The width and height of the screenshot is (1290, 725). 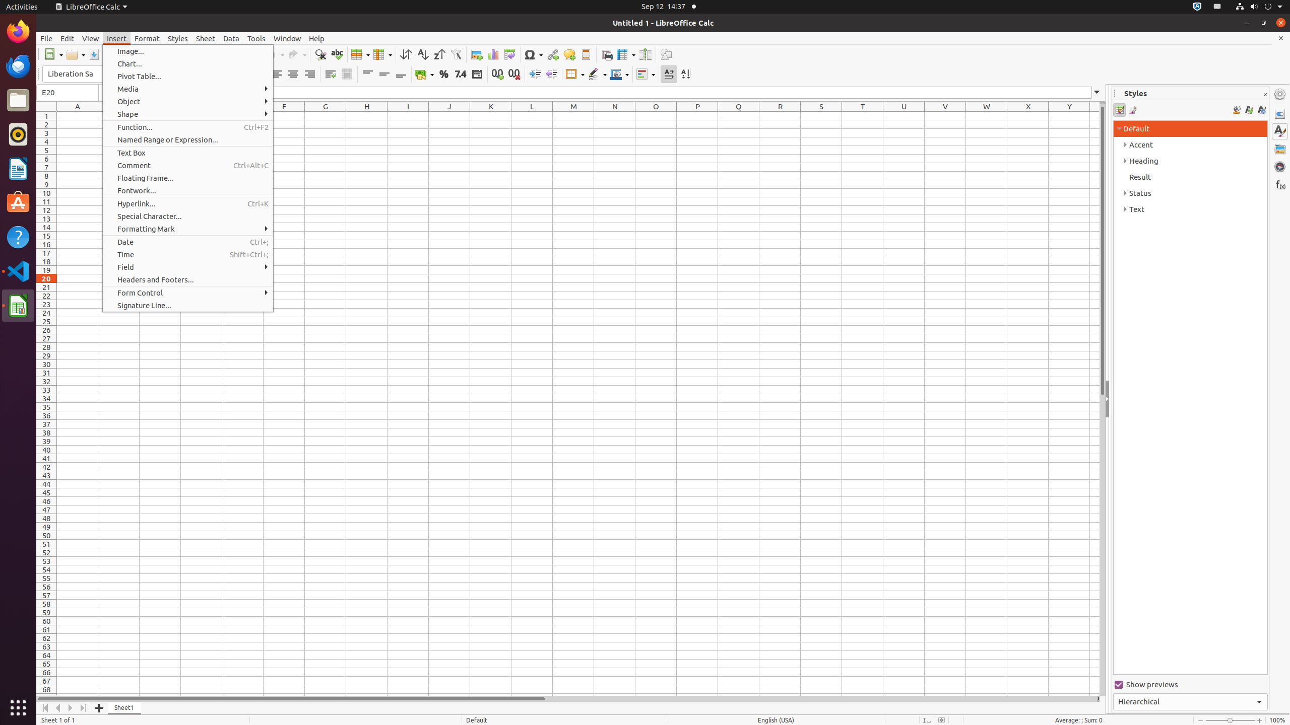 I want to click on Ubuntu Software, so click(x=18, y=202).